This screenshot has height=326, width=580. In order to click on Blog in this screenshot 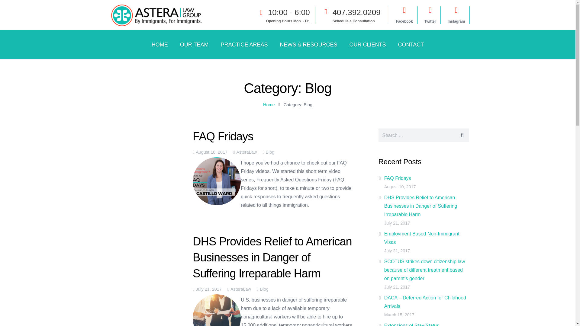, I will do `click(270, 152)`.